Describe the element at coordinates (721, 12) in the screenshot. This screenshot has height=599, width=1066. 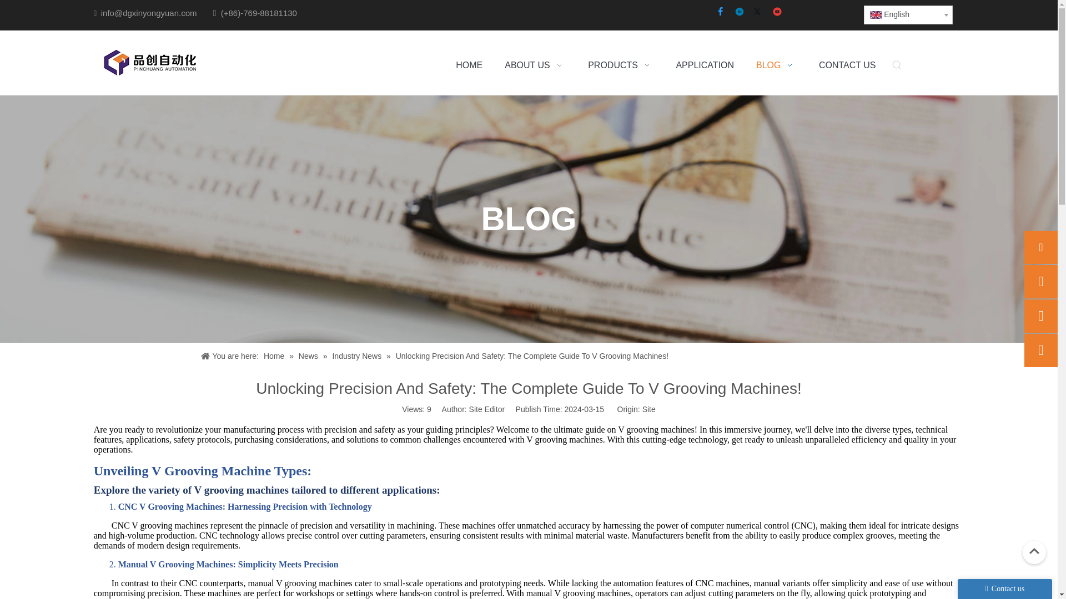
I see `Facebook` at that location.